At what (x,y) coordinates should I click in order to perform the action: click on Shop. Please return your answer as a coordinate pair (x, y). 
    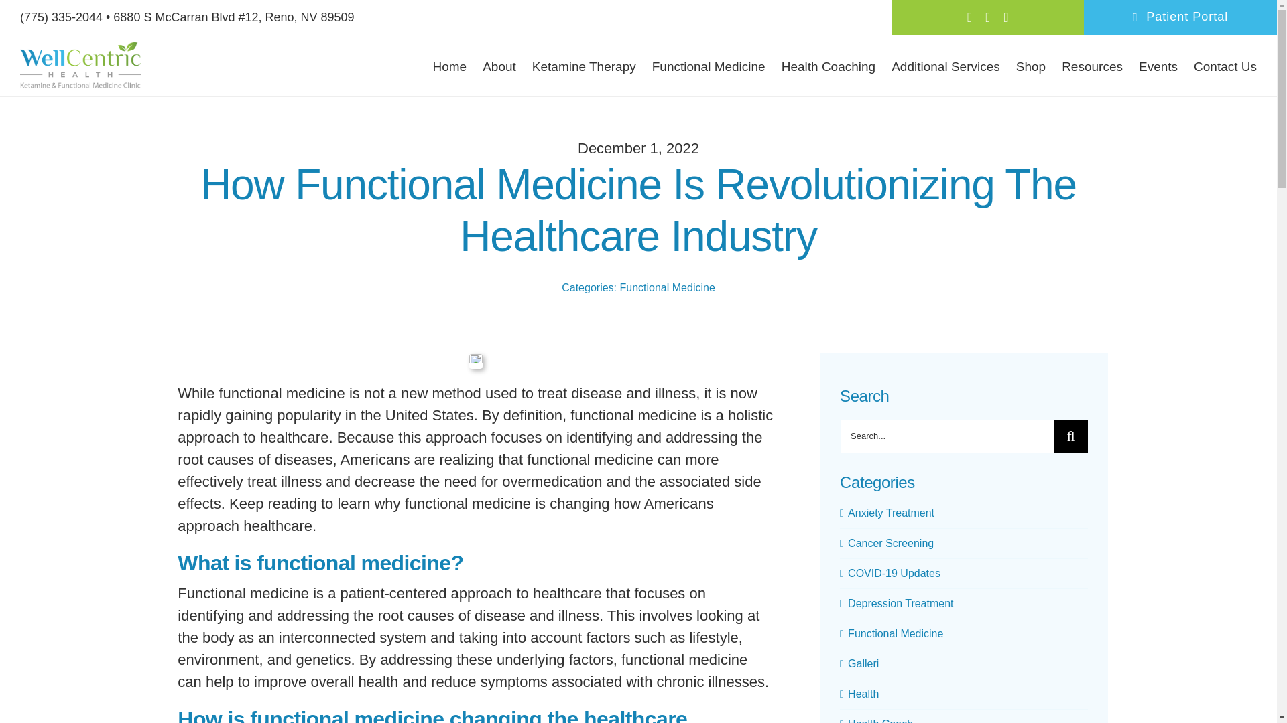
    Looking at the image, I should click on (1031, 66).